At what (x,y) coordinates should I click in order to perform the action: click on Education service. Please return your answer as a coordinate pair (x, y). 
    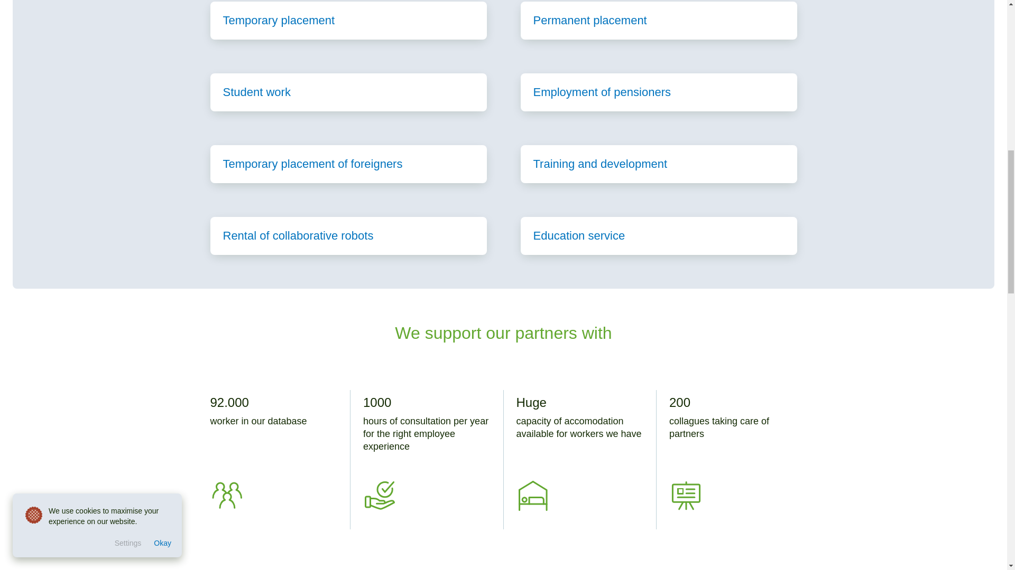
    Looking at the image, I should click on (658, 235).